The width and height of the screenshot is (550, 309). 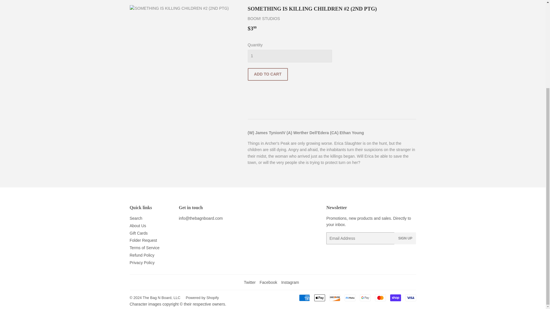 What do you see at coordinates (365, 298) in the screenshot?
I see `Google Pay` at bounding box center [365, 298].